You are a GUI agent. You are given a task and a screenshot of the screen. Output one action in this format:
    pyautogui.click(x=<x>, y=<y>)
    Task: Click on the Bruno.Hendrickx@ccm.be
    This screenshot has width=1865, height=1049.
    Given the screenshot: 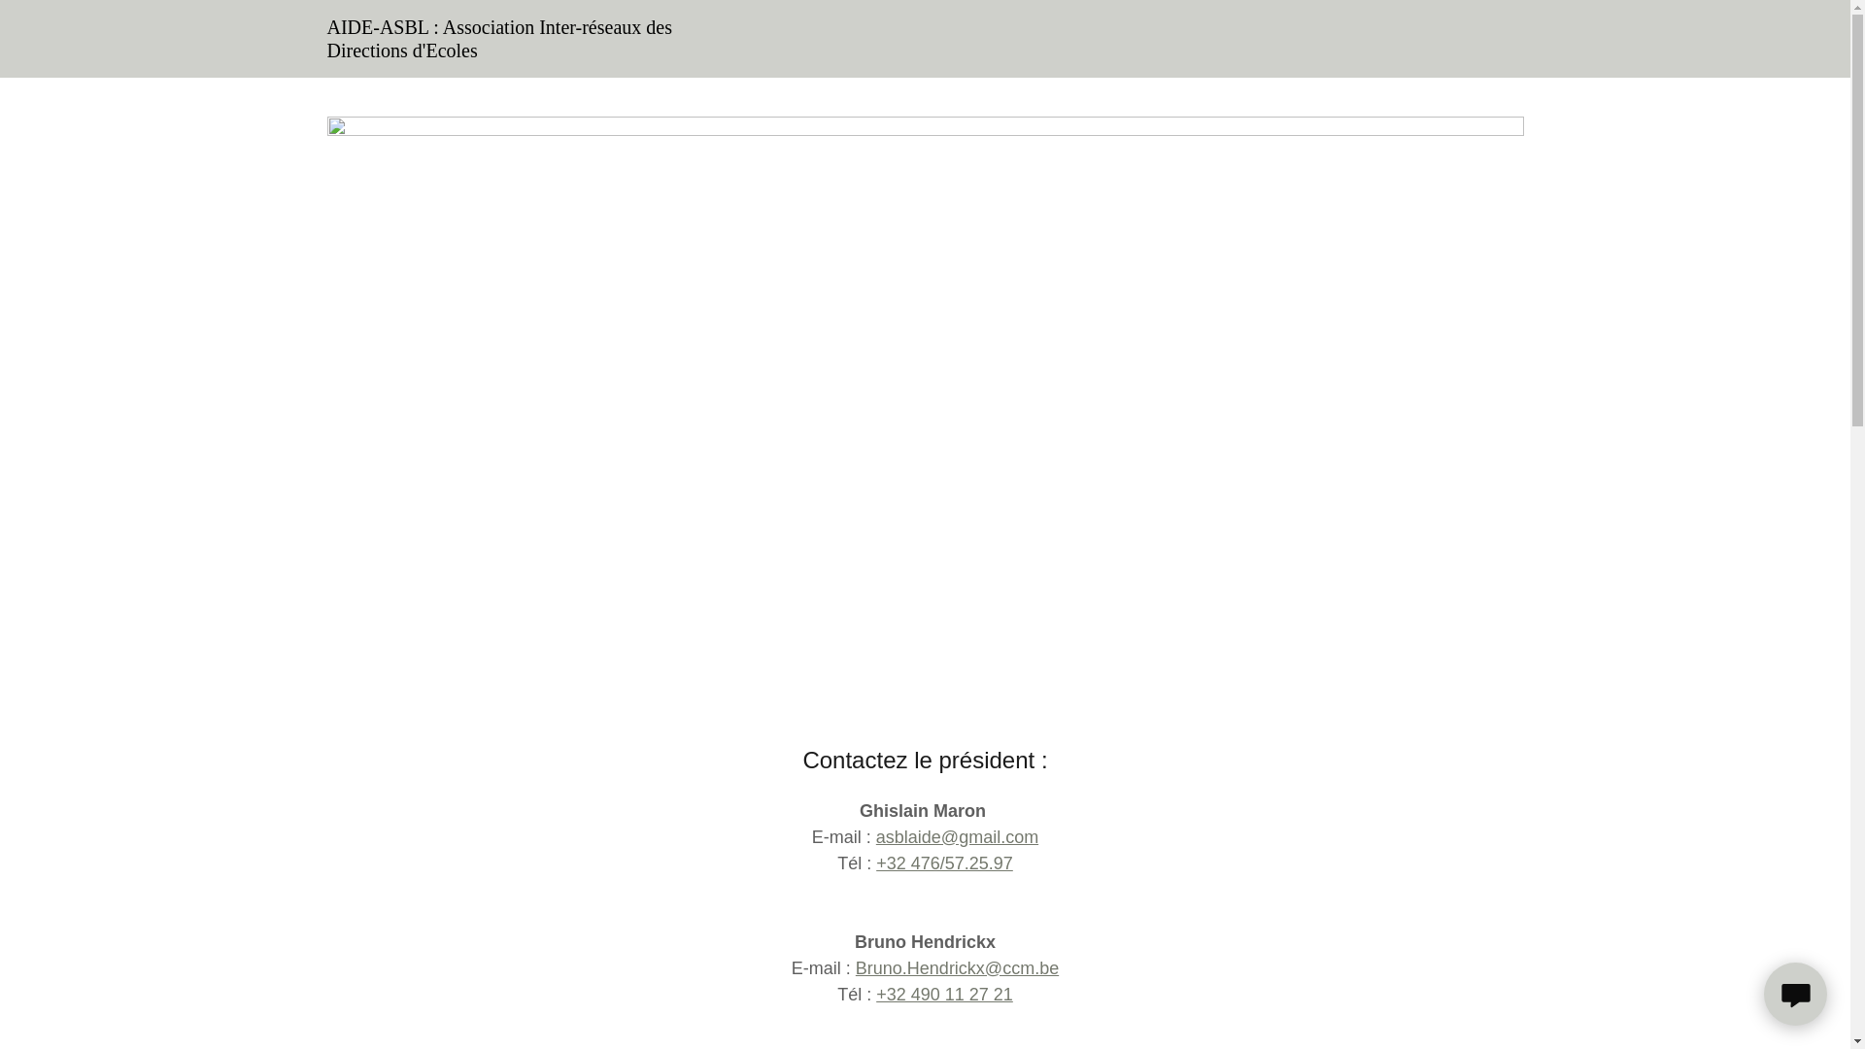 What is the action you would take?
    pyautogui.click(x=958, y=968)
    